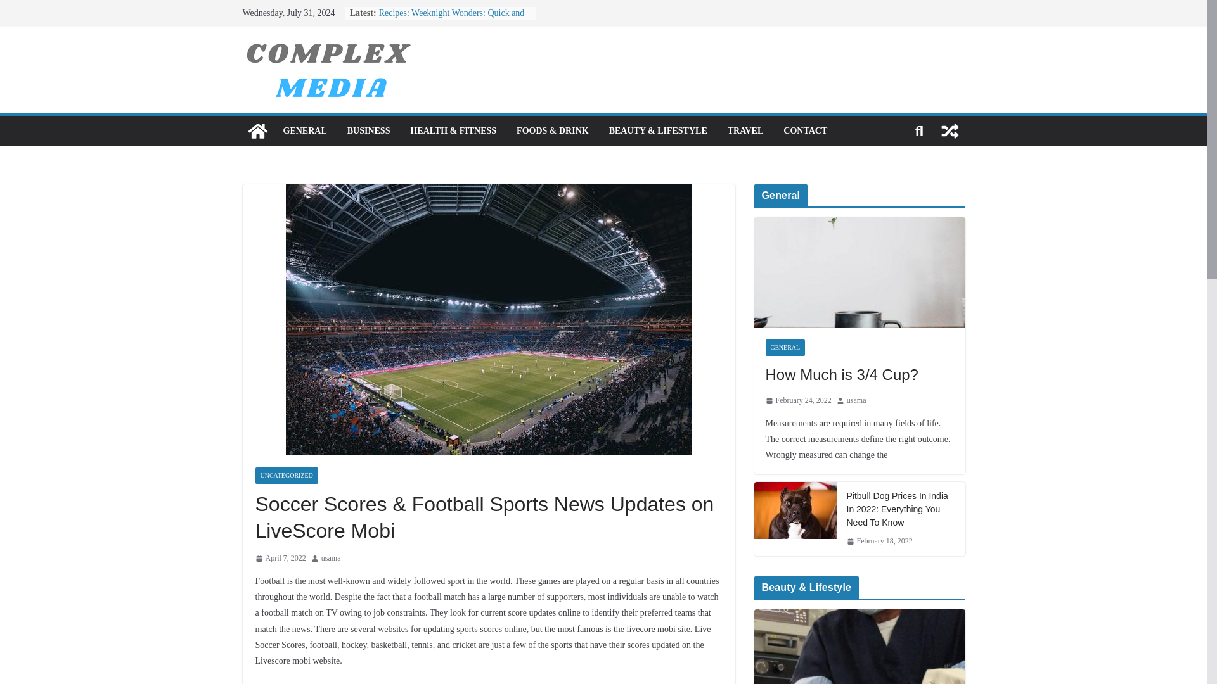  What do you see at coordinates (286, 475) in the screenshot?
I see `UNCATEGORIZED` at bounding box center [286, 475].